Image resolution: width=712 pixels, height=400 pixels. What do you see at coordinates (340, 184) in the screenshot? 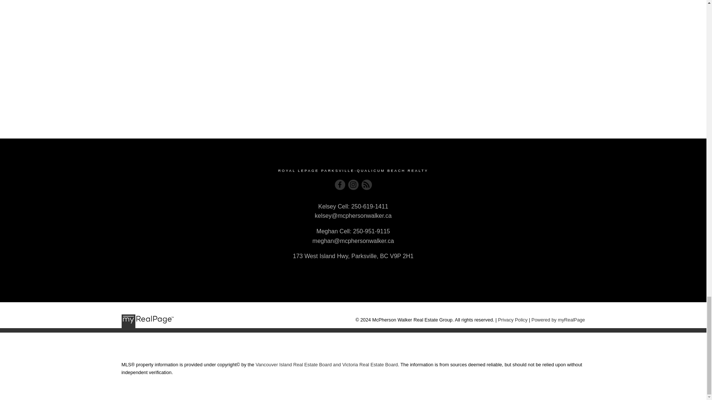
I see `Facebook` at bounding box center [340, 184].